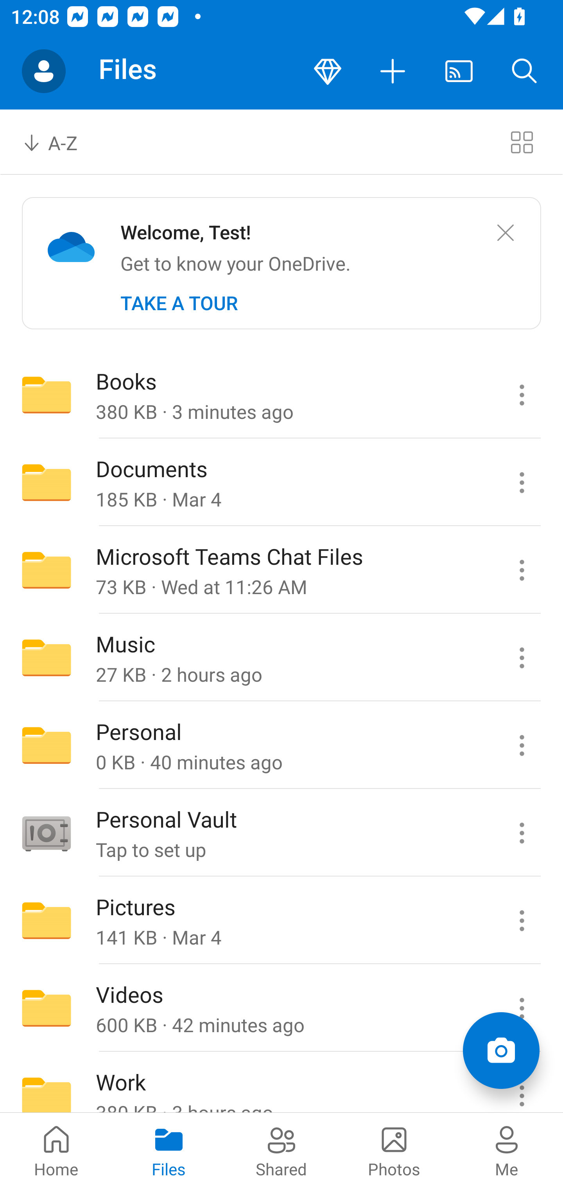 The width and height of the screenshot is (563, 1189). What do you see at coordinates (281, 483) in the screenshot?
I see `Folder Documents 185 KB · Mar 4 Documents commands` at bounding box center [281, 483].